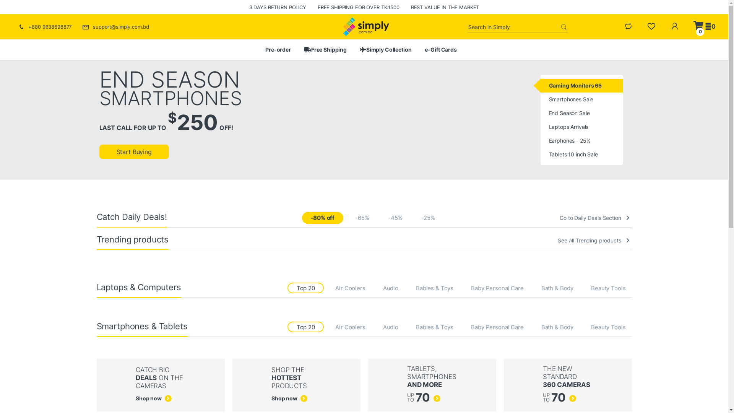 This screenshot has width=734, height=413. I want to click on Bath & Body, so click(557, 288).